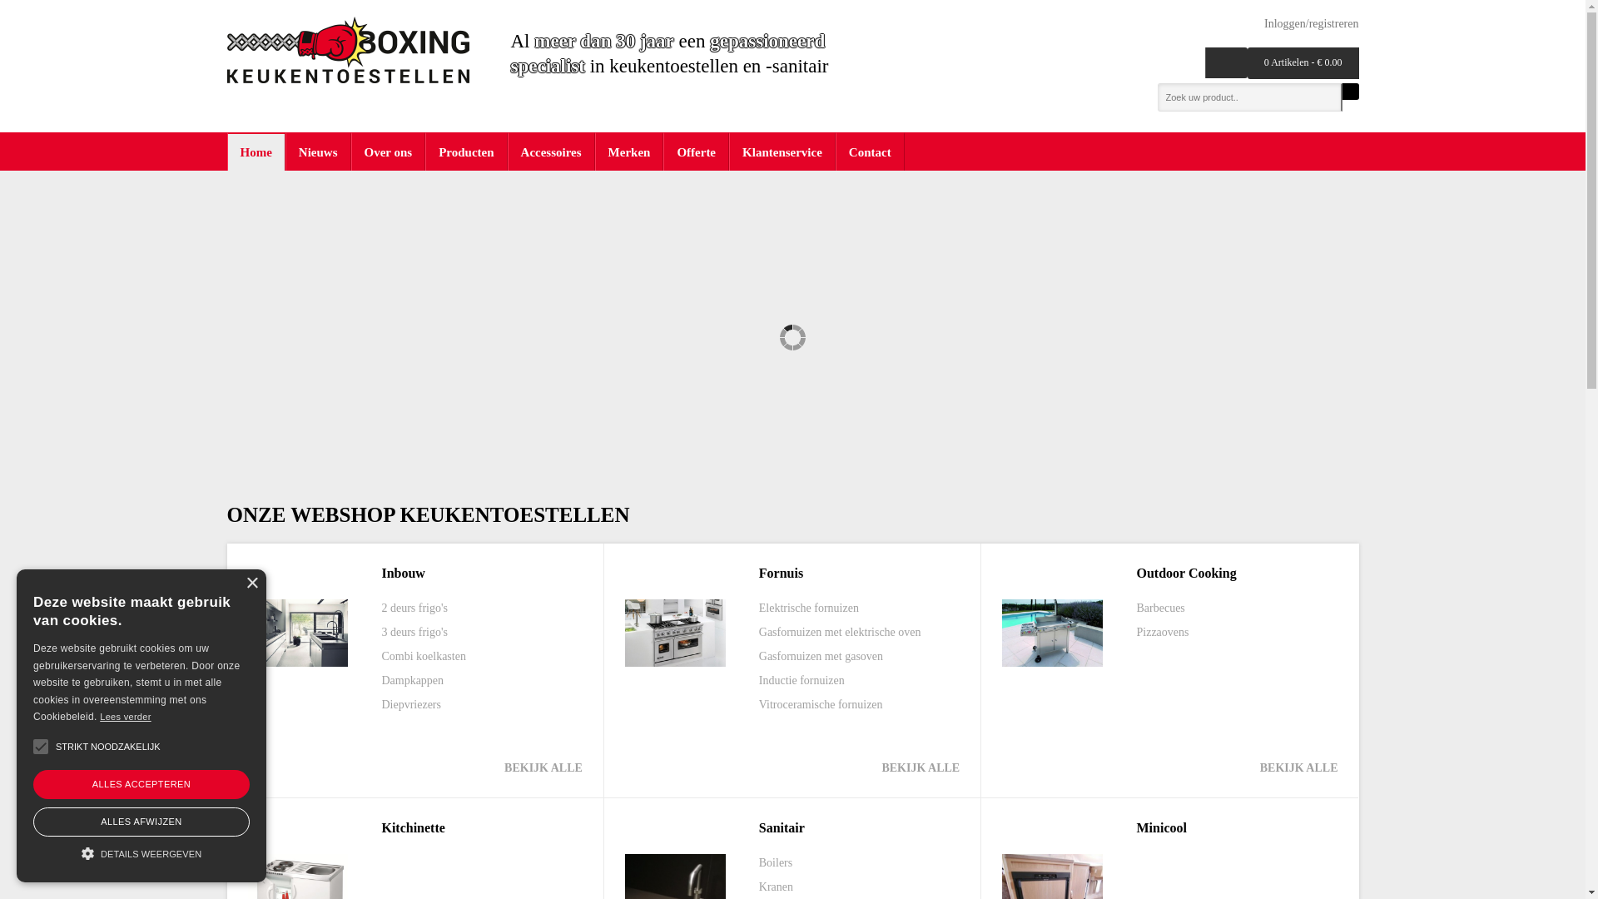 This screenshot has width=1598, height=899. Describe the element at coordinates (1162, 827) in the screenshot. I see `Minicool` at that location.